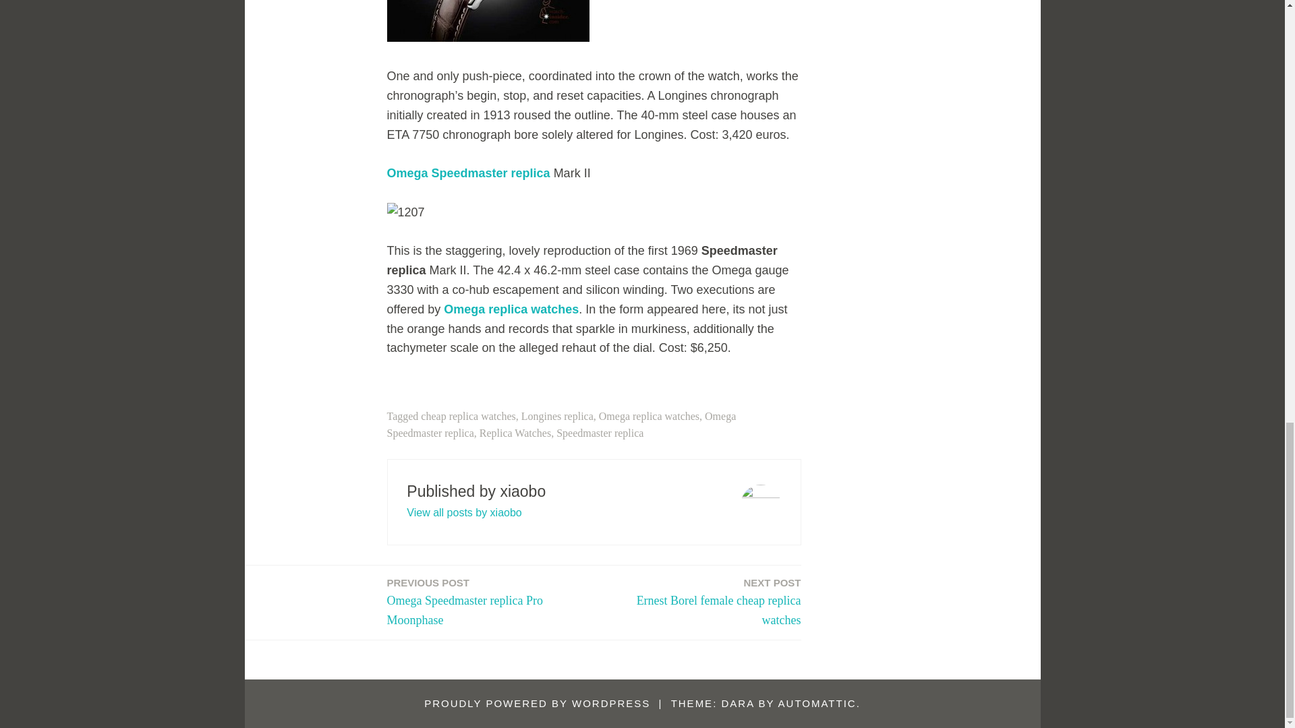 This screenshot has height=728, width=1295. What do you see at coordinates (469, 173) in the screenshot?
I see `Omega Speedmaster replica` at bounding box center [469, 173].